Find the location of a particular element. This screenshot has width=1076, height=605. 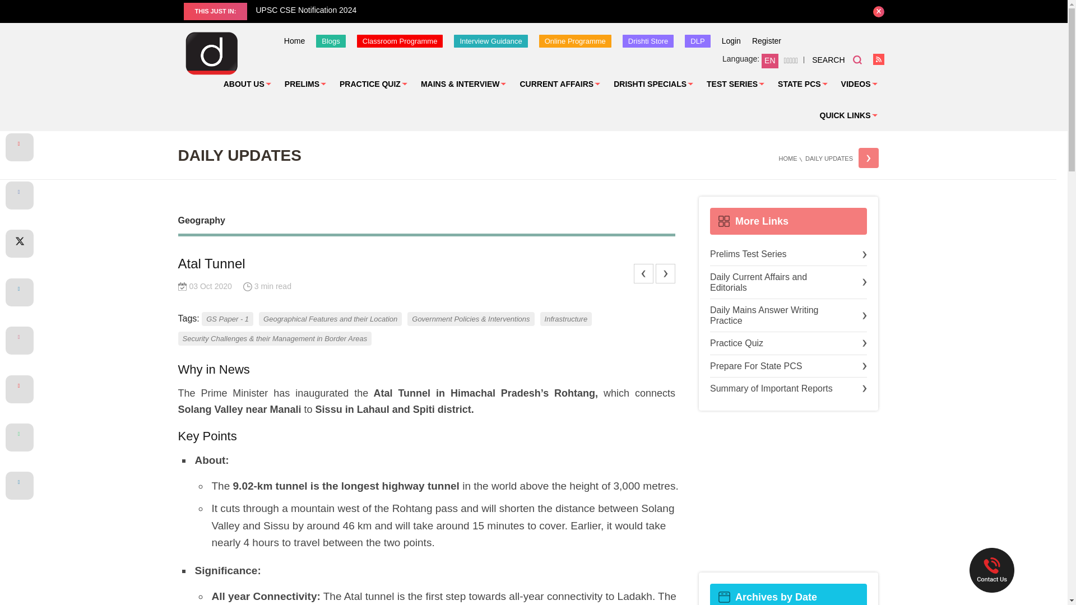

Interview Guidance is located at coordinates (490, 41).